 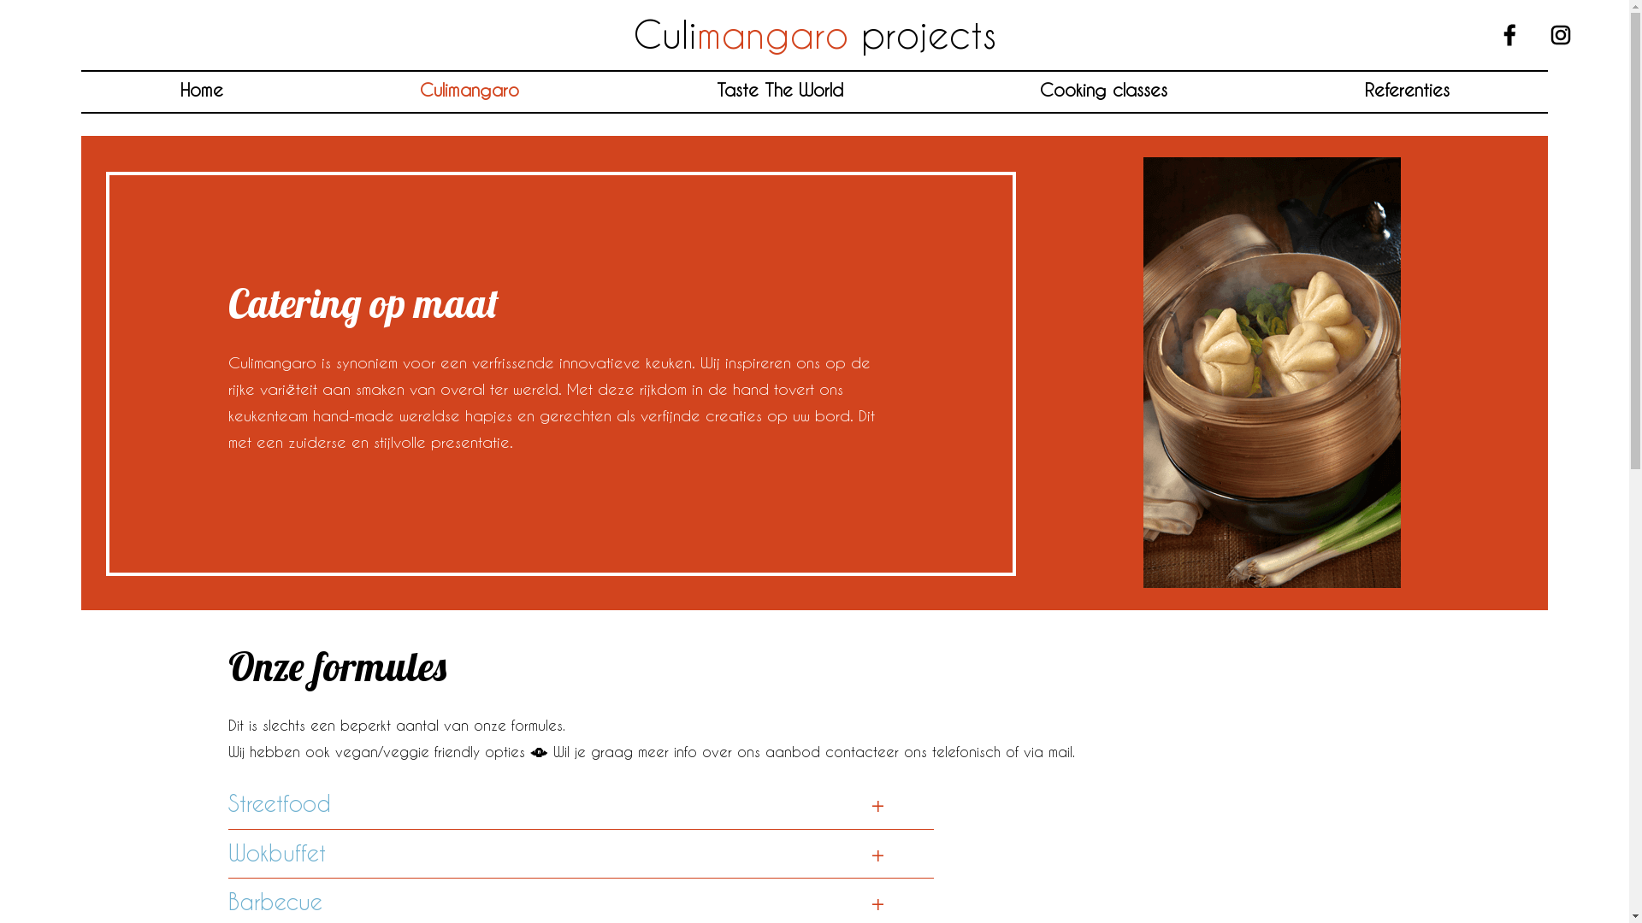 I want to click on +, so click(x=877, y=805).